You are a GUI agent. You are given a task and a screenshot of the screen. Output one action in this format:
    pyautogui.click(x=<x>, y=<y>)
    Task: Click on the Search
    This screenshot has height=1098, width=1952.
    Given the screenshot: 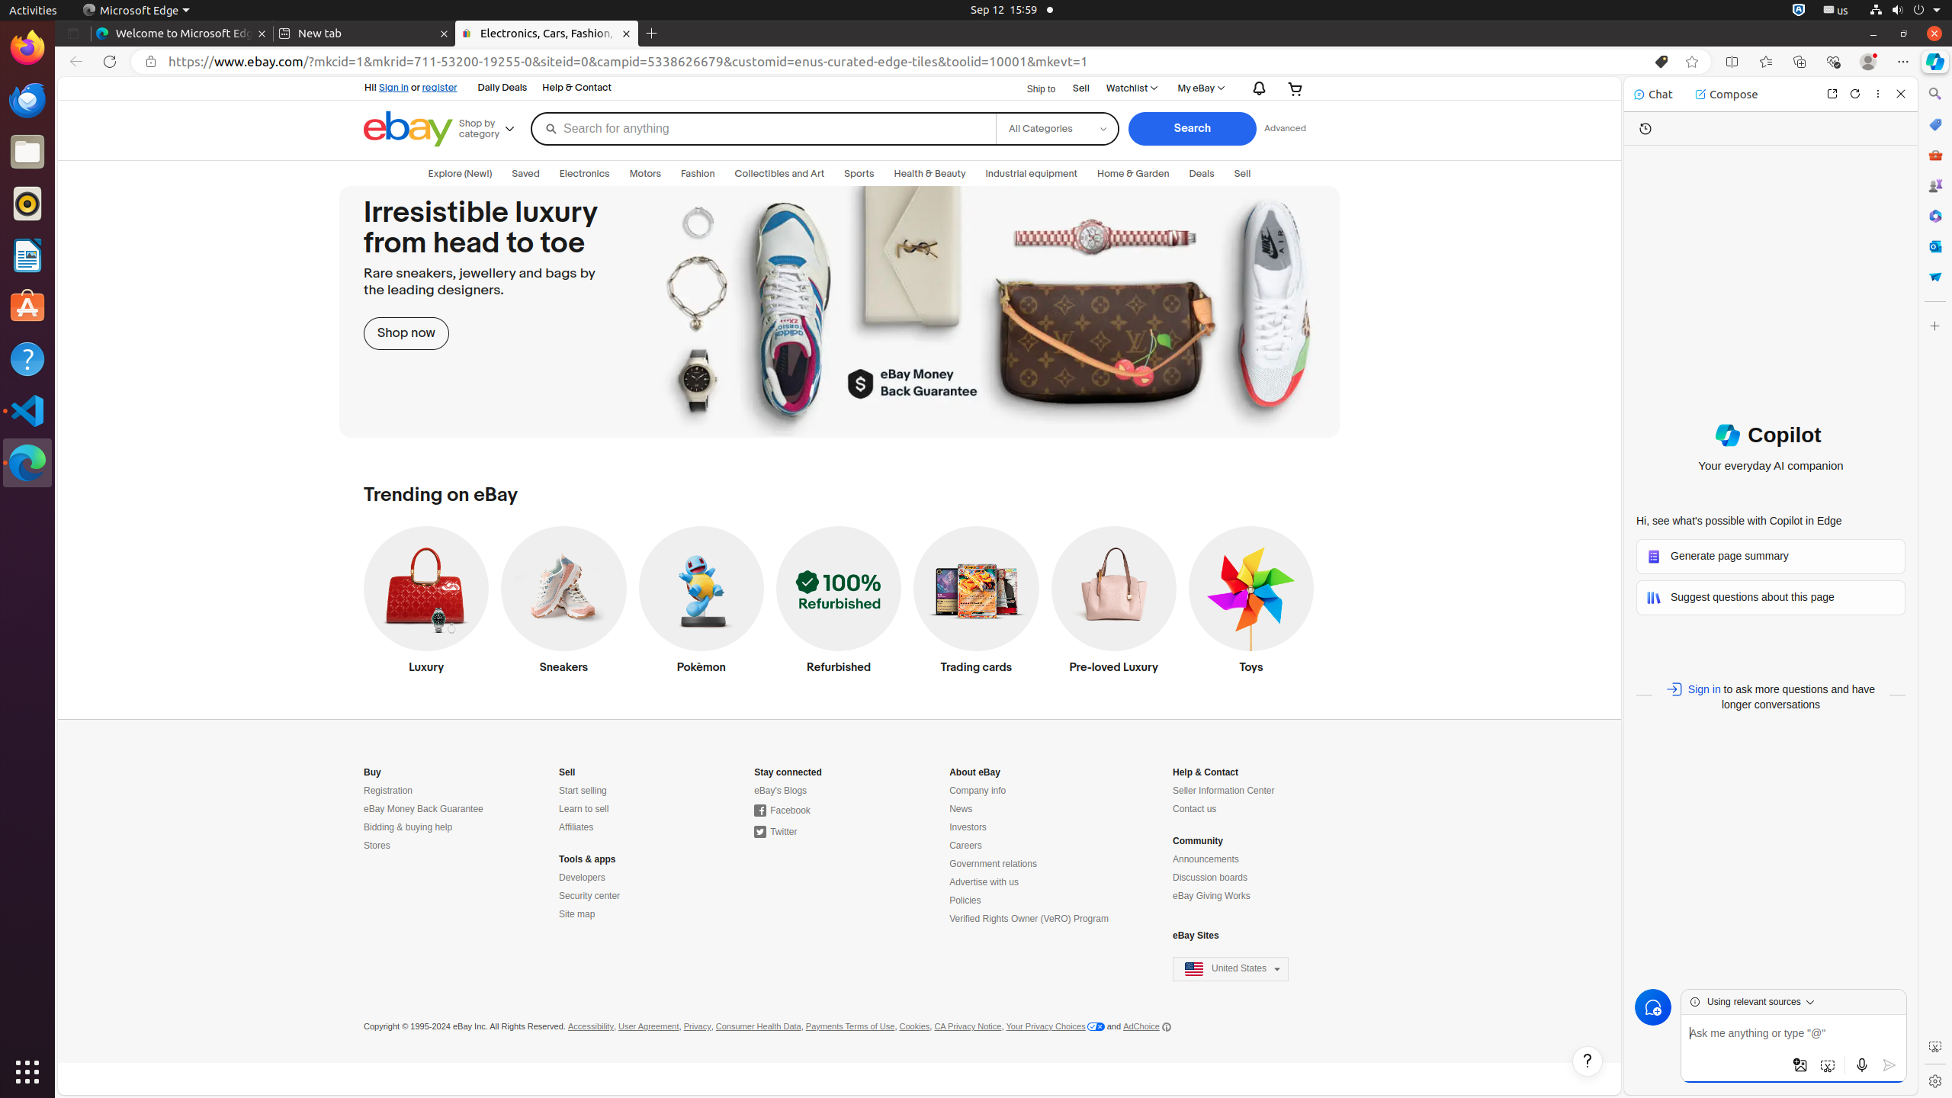 What is the action you would take?
    pyautogui.click(x=1193, y=129)
    